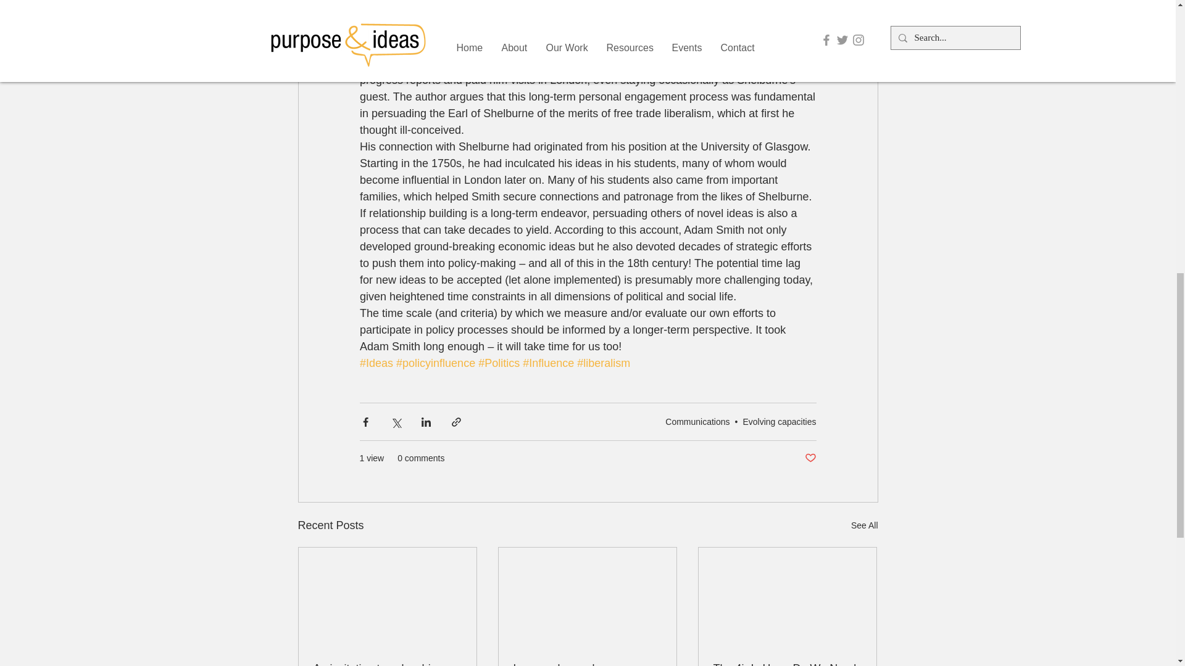 This screenshot has width=1185, height=666. I want to click on Post not marked as liked, so click(810, 458).